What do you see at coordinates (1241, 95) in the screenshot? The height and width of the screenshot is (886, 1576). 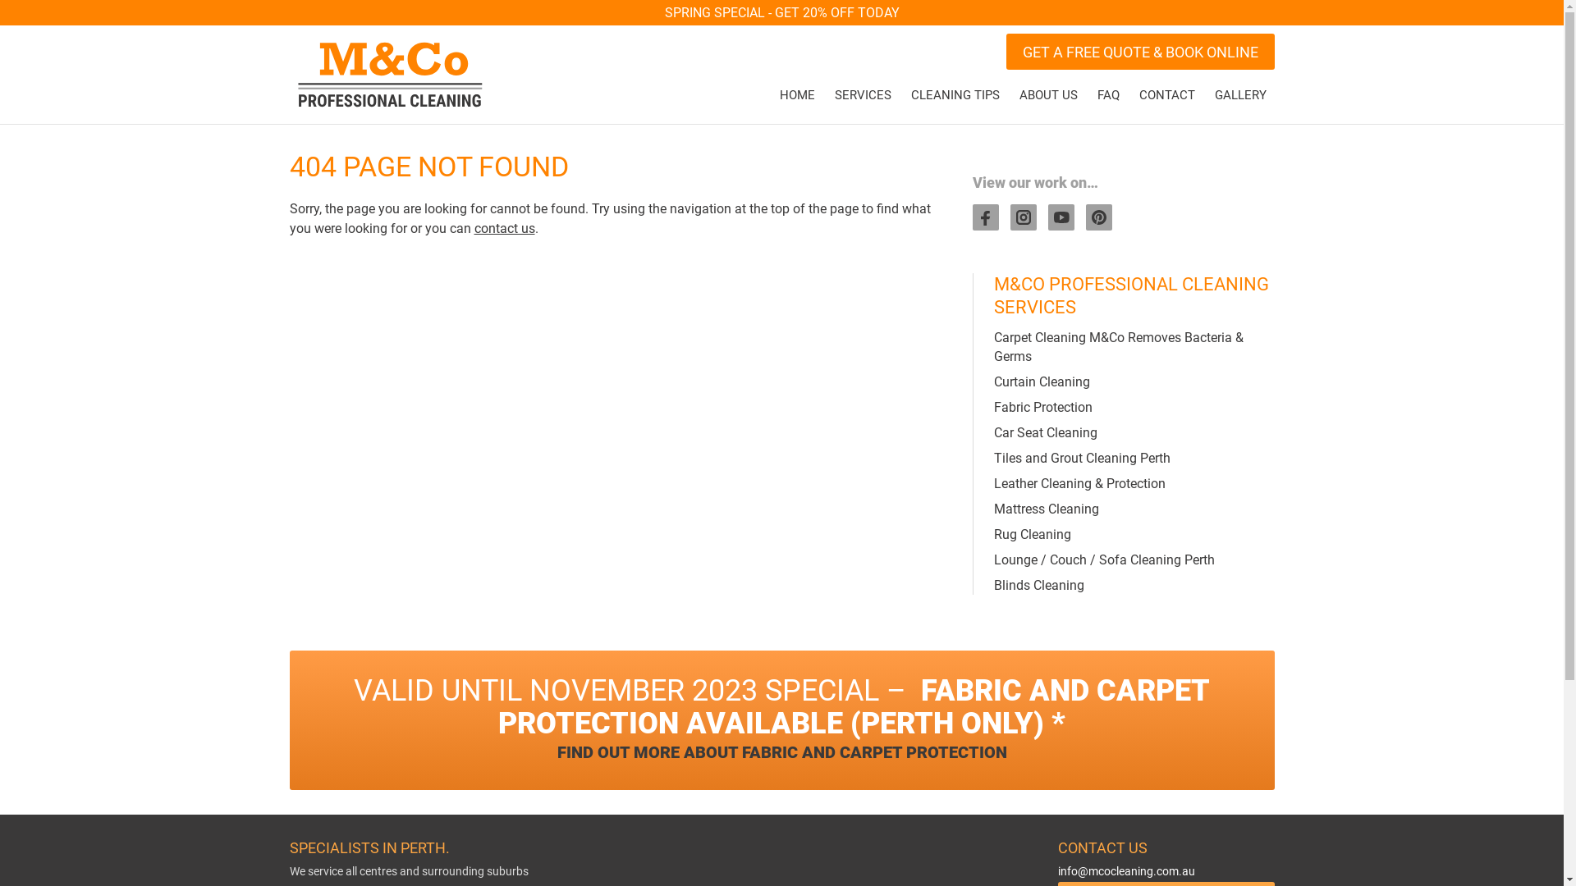 I see `GALLERY` at bounding box center [1241, 95].